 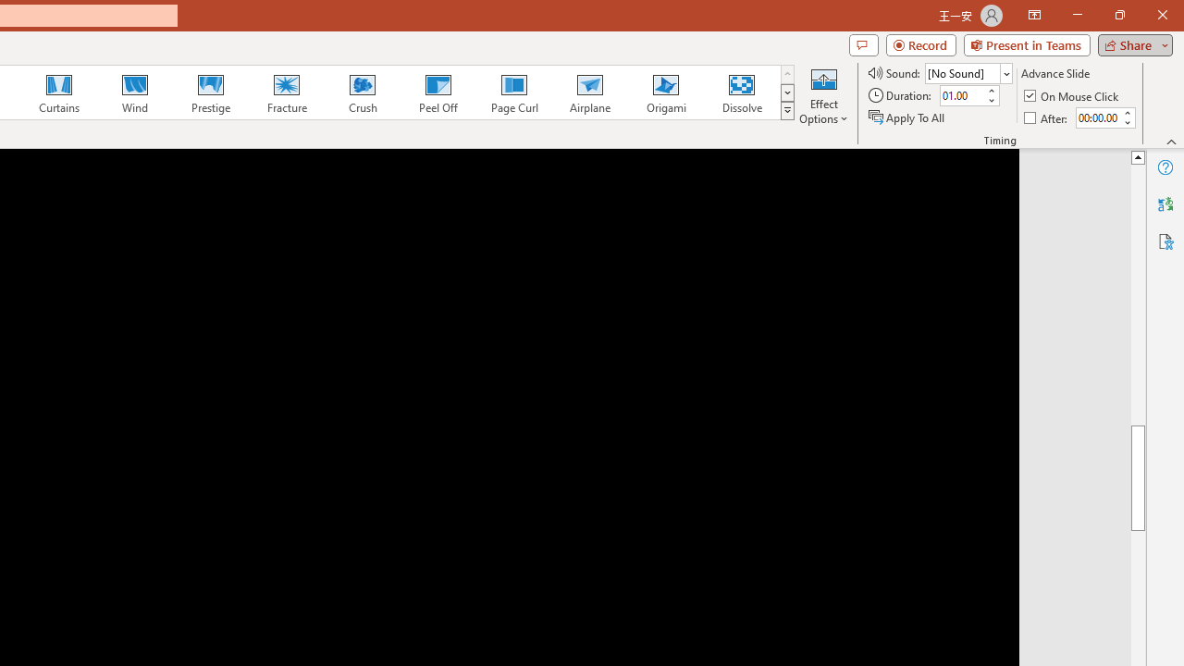 I want to click on Effect Options, so click(x=823, y=94).